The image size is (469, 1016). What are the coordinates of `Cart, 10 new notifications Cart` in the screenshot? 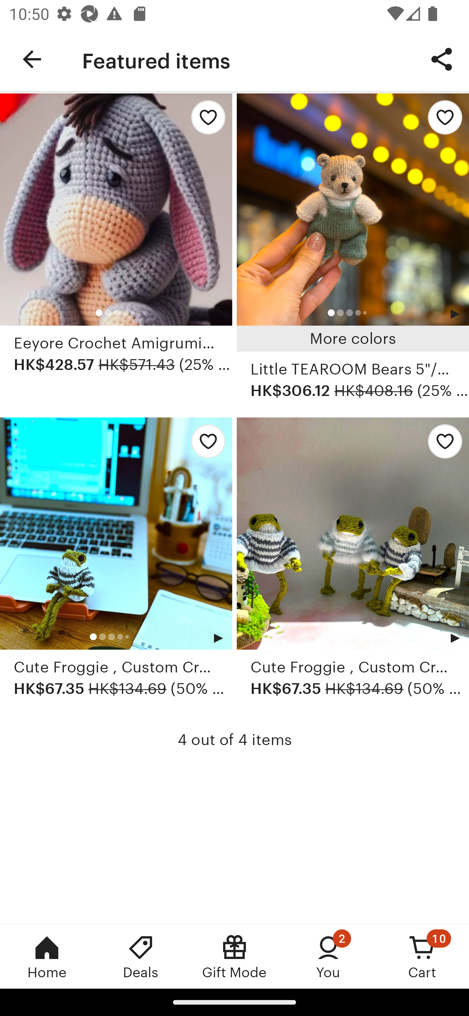 It's located at (422, 956).